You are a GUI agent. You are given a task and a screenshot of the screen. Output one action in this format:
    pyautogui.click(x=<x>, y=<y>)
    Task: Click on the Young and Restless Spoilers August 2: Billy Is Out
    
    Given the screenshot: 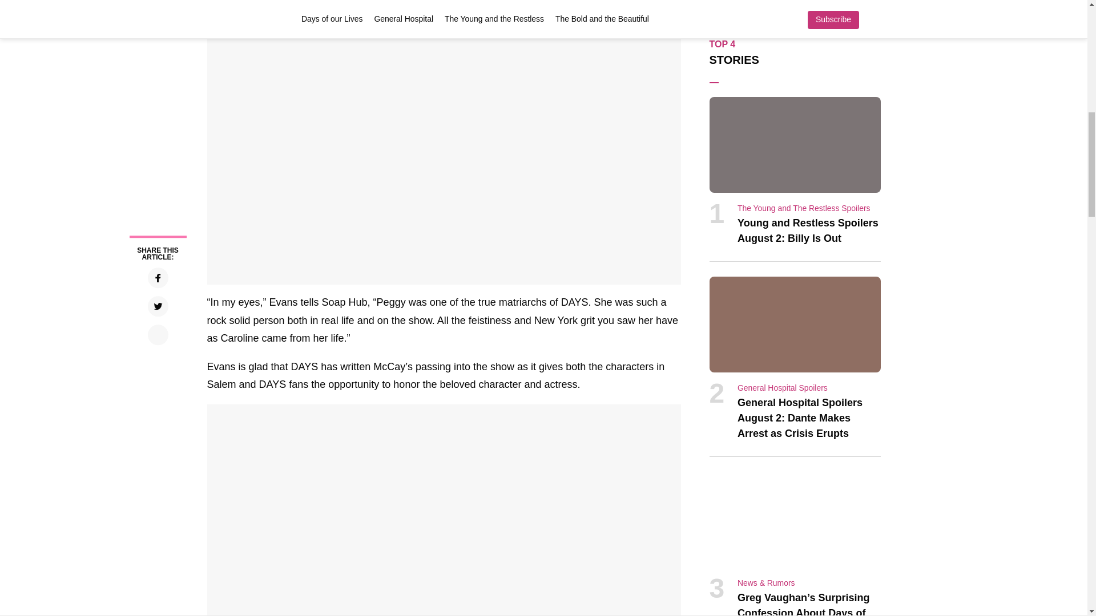 What is the action you would take?
    pyautogui.click(x=808, y=230)
    